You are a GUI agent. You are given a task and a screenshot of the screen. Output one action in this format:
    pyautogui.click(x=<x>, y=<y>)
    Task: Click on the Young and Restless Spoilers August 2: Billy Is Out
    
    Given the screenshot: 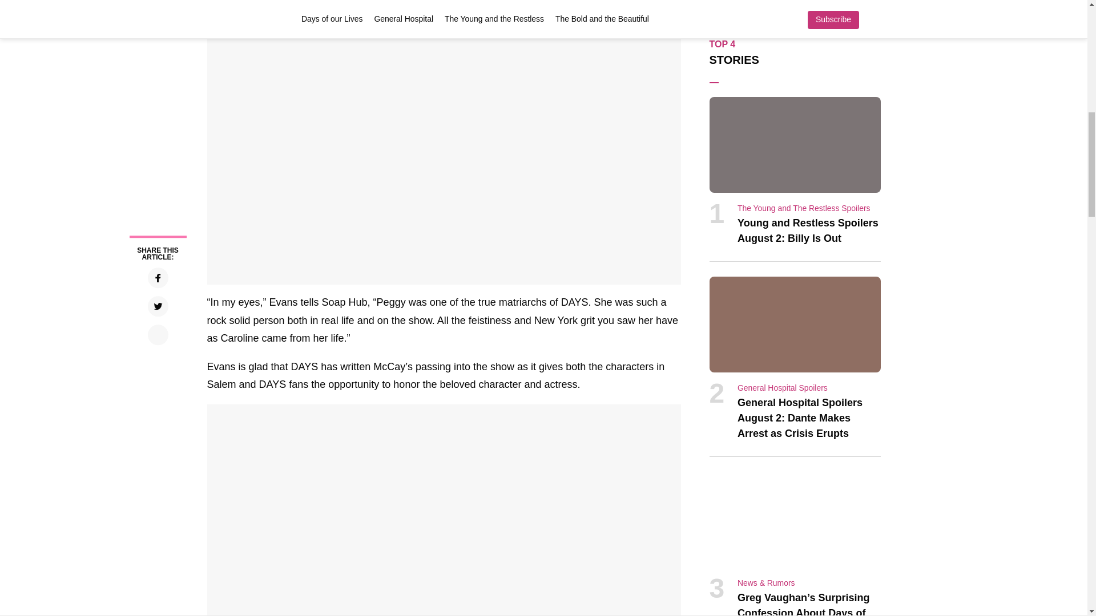 What is the action you would take?
    pyautogui.click(x=808, y=230)
    